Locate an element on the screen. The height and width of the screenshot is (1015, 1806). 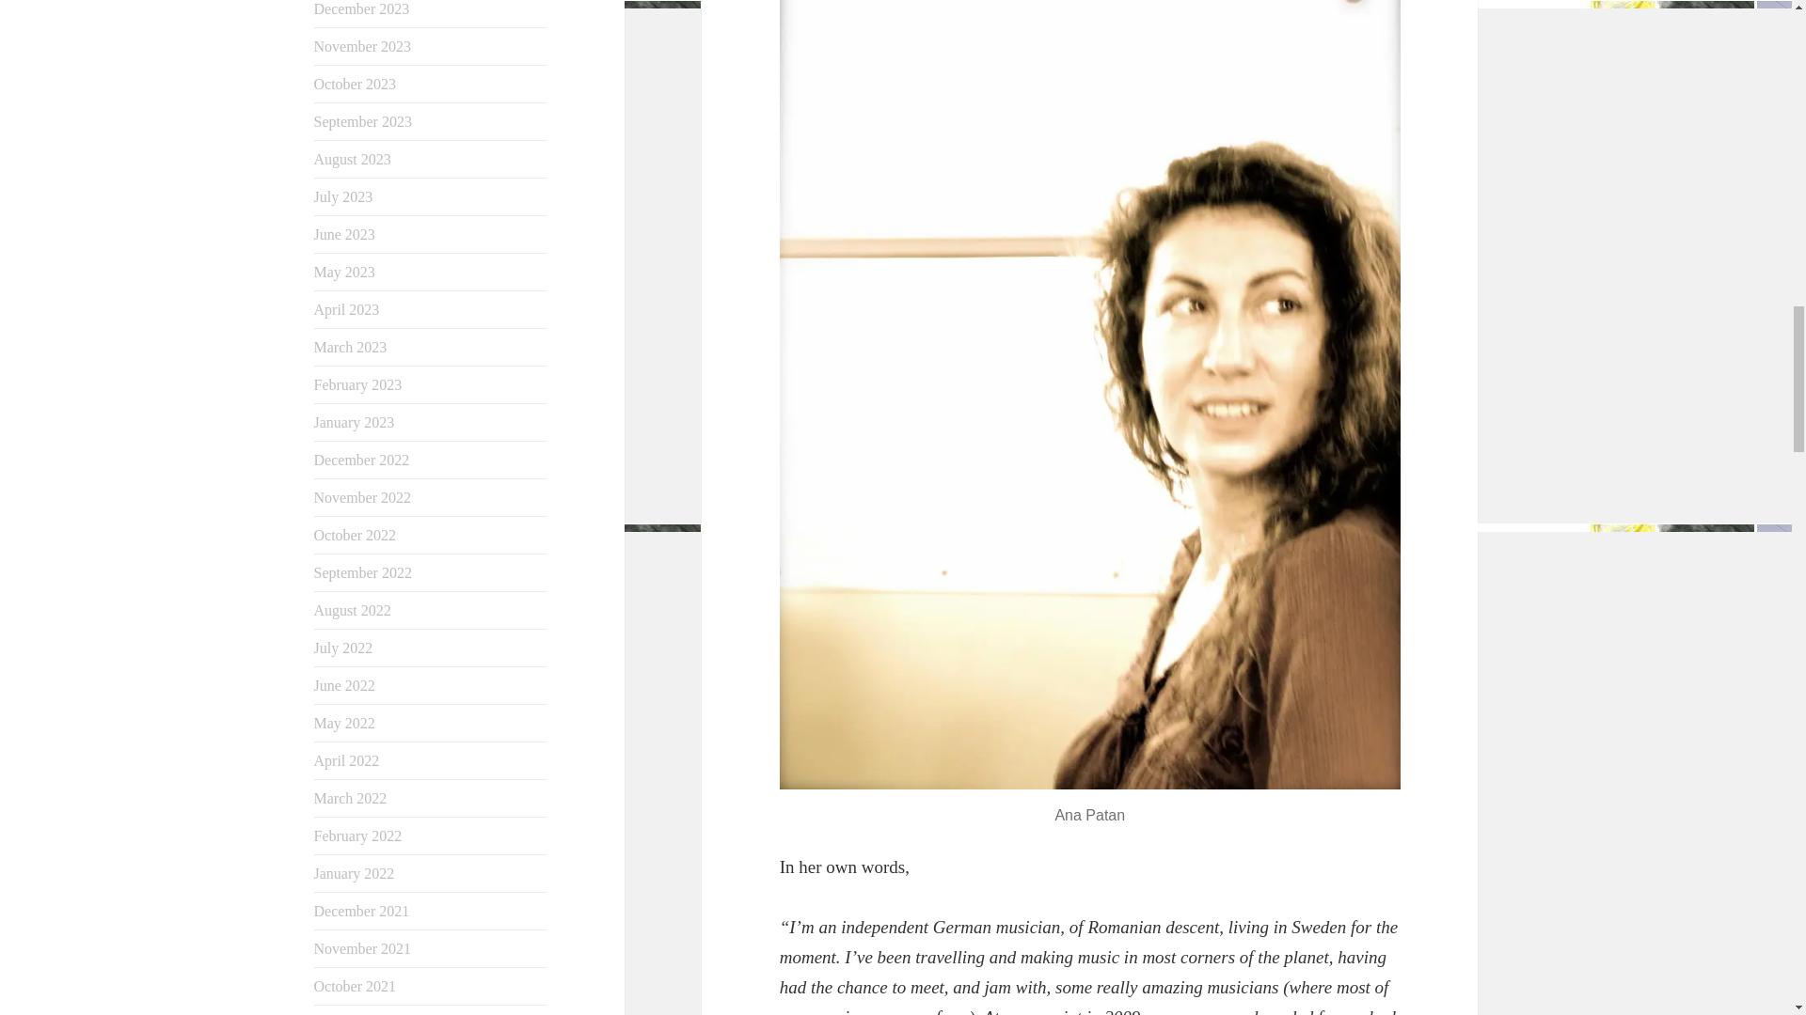
January 2023 is located at coordinates (355, 421).